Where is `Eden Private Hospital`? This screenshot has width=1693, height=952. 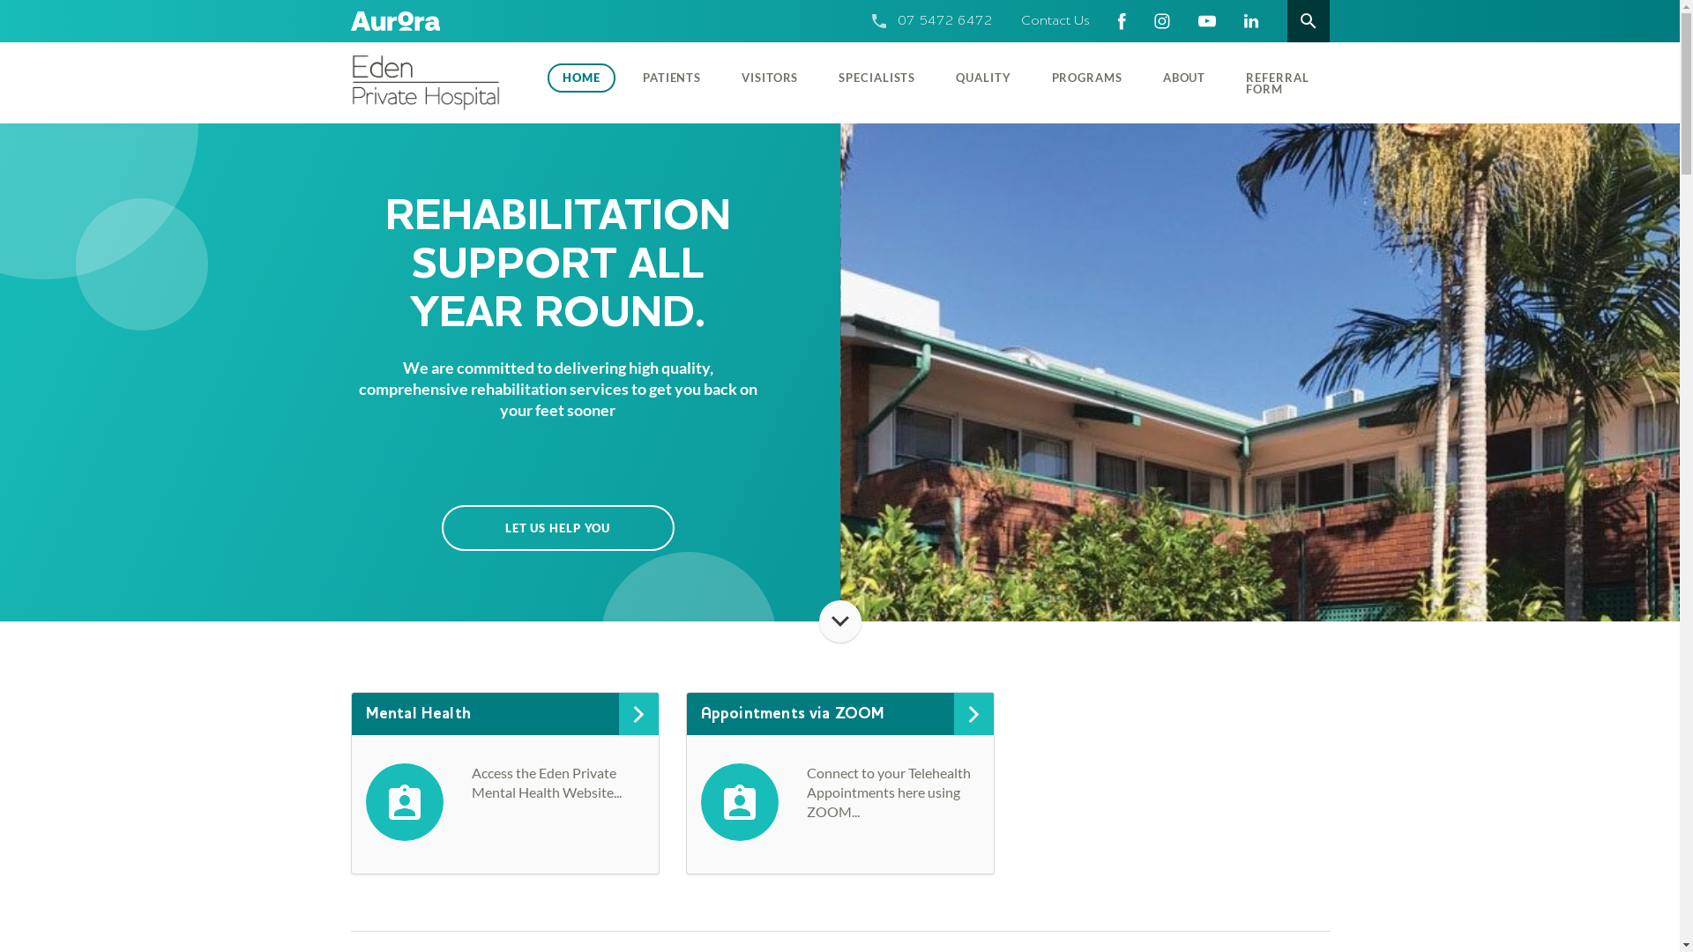 Eden Private Hospital is located at coordinates (439, 83).